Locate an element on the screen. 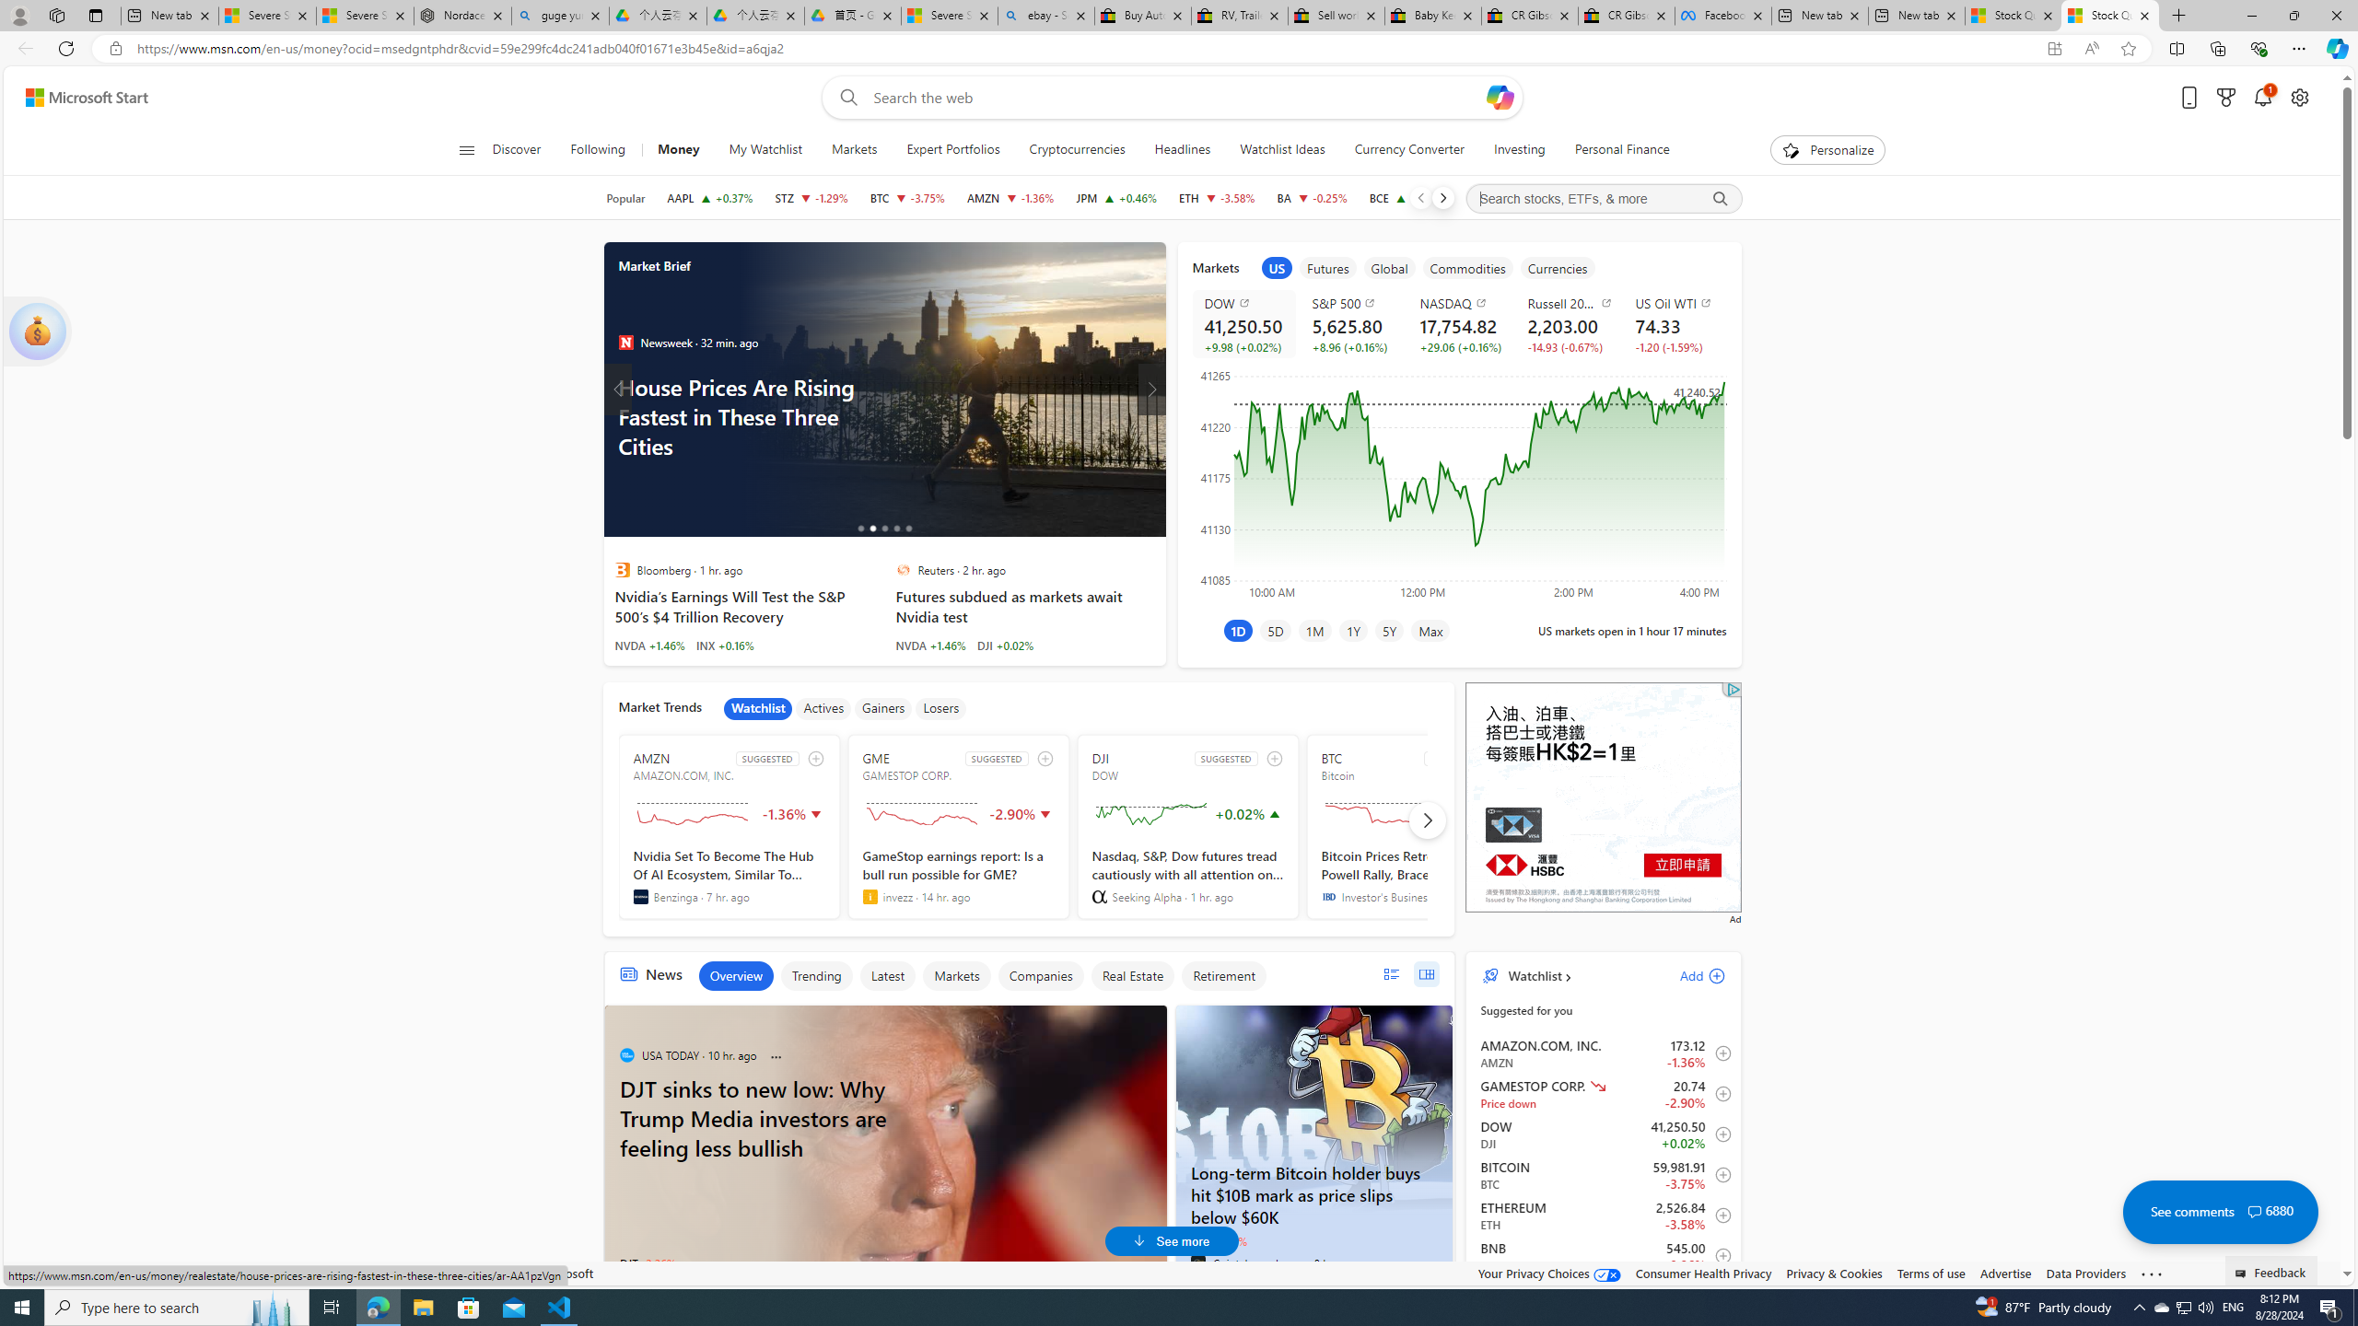  GME GAMESTOP CORP. decrease 20.74 -0.62 -2.90% item1 is located at coordinates (1603, 1094).